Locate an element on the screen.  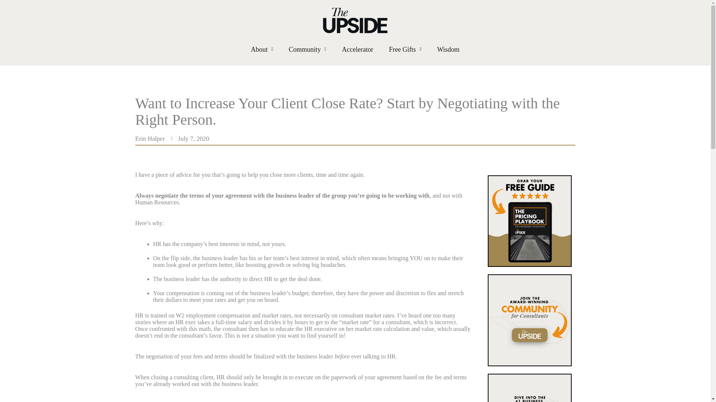
Wisdom is located at coordinates (448, 49).